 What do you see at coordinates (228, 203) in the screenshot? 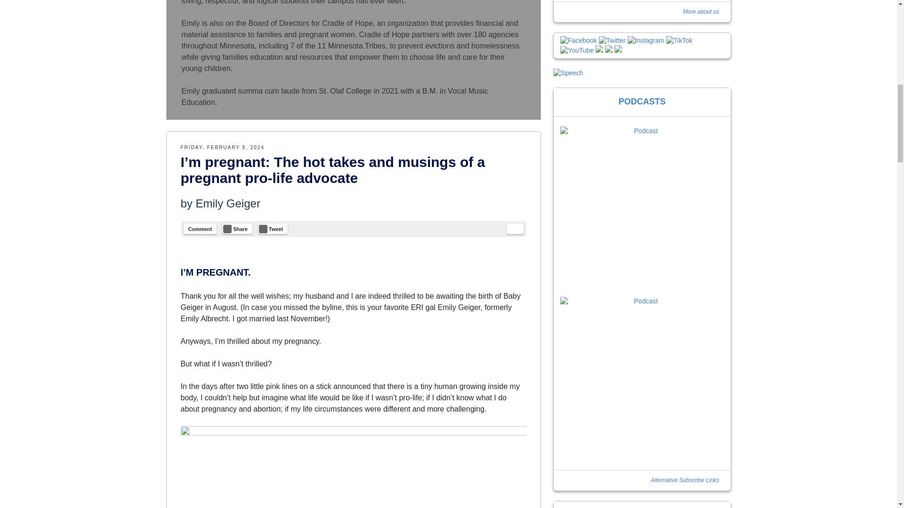
I see `Emily Geiger` at bounding box center [228, 203].